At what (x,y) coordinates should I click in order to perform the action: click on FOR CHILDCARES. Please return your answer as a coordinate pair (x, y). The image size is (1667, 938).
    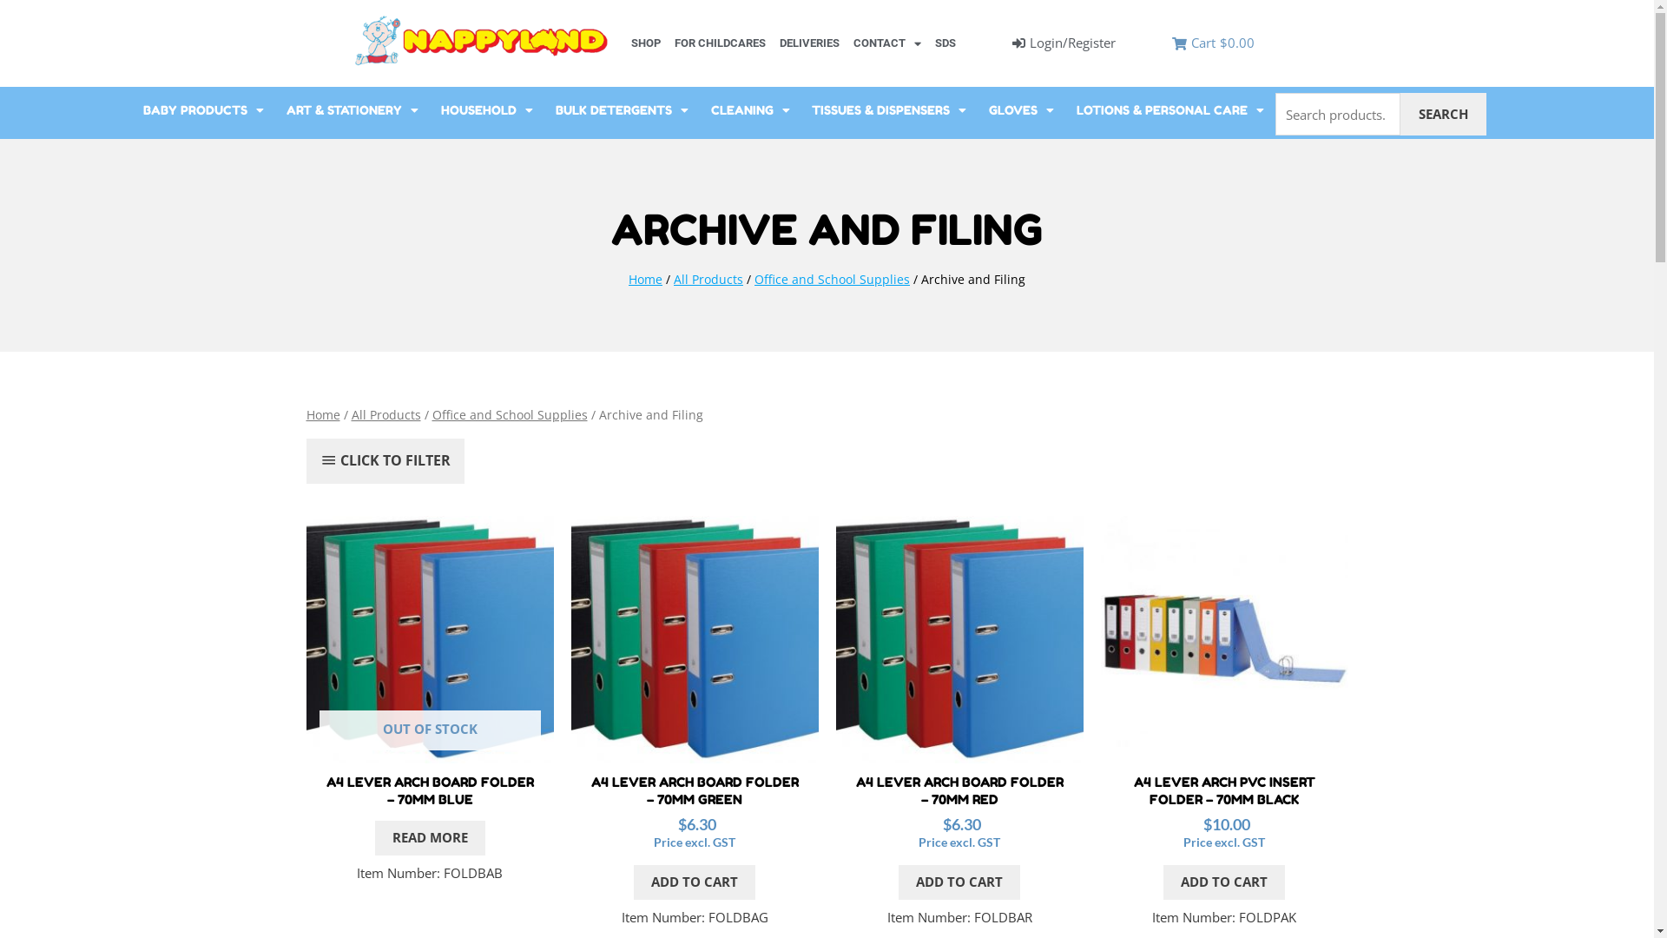
    Looking at the image, I should click on (721, 43).